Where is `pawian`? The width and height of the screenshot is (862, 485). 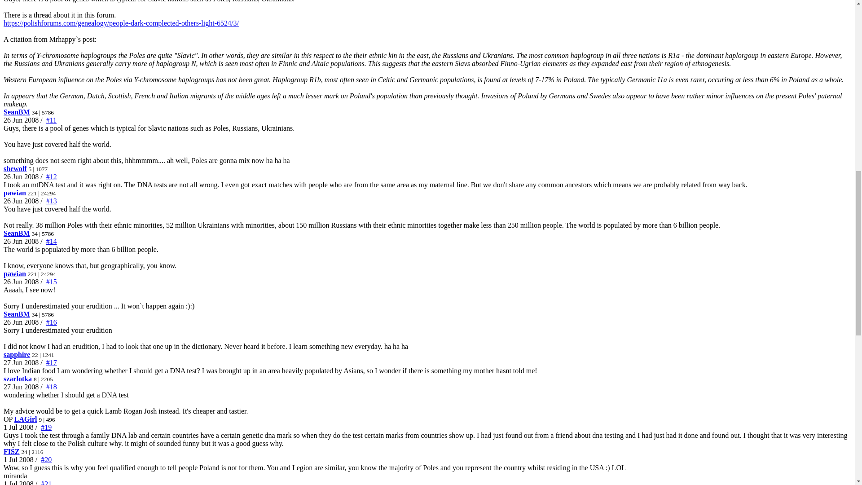
pawian is located at coordinates (14, 193).